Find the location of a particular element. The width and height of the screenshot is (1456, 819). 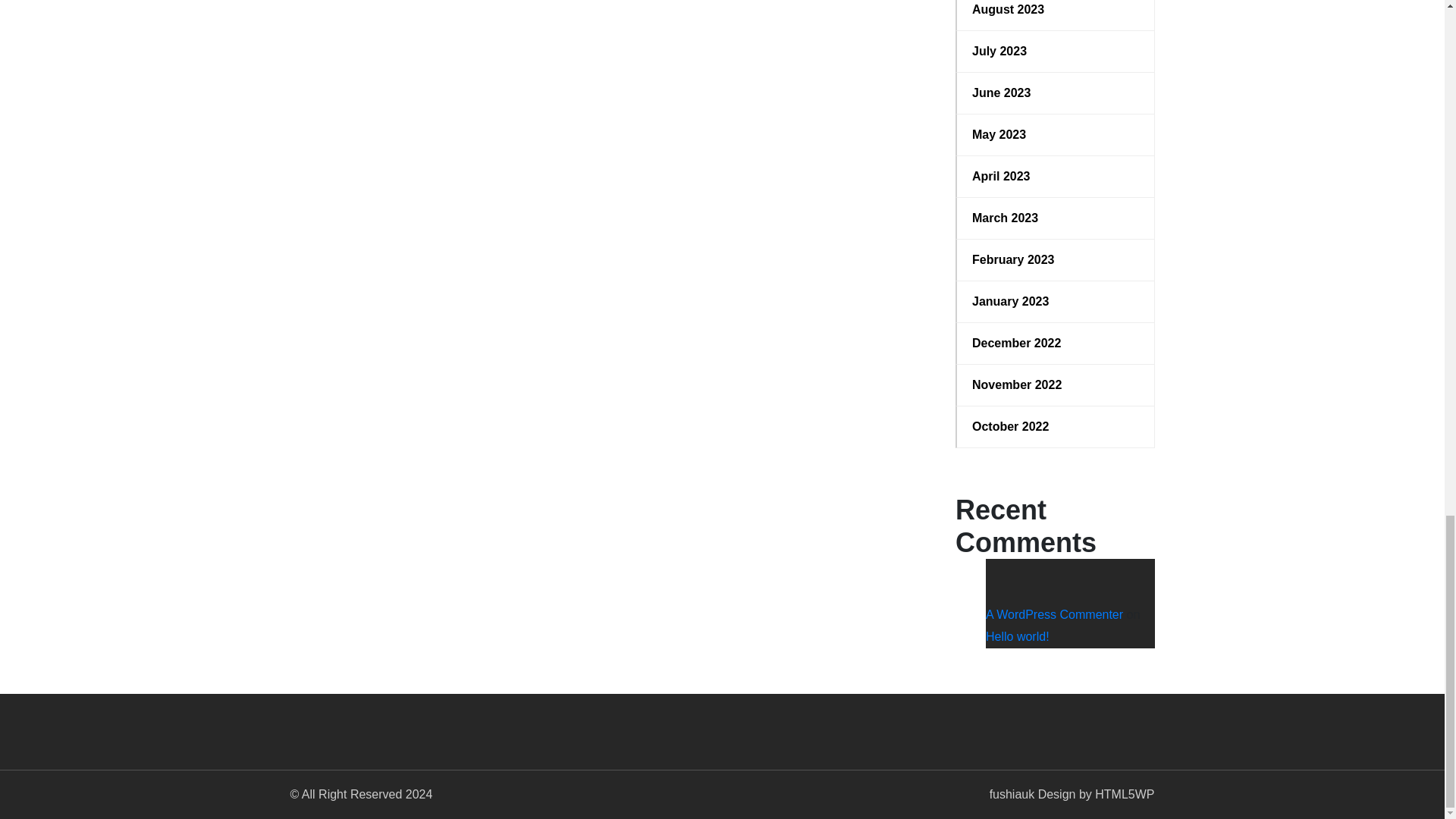

July 2023 is located at coordinates (1056, 52).